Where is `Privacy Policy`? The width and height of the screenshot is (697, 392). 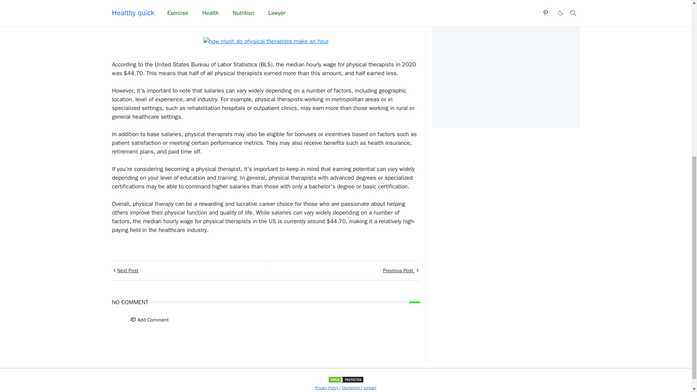
Privacy Policy is located at coordinates (327, 387).